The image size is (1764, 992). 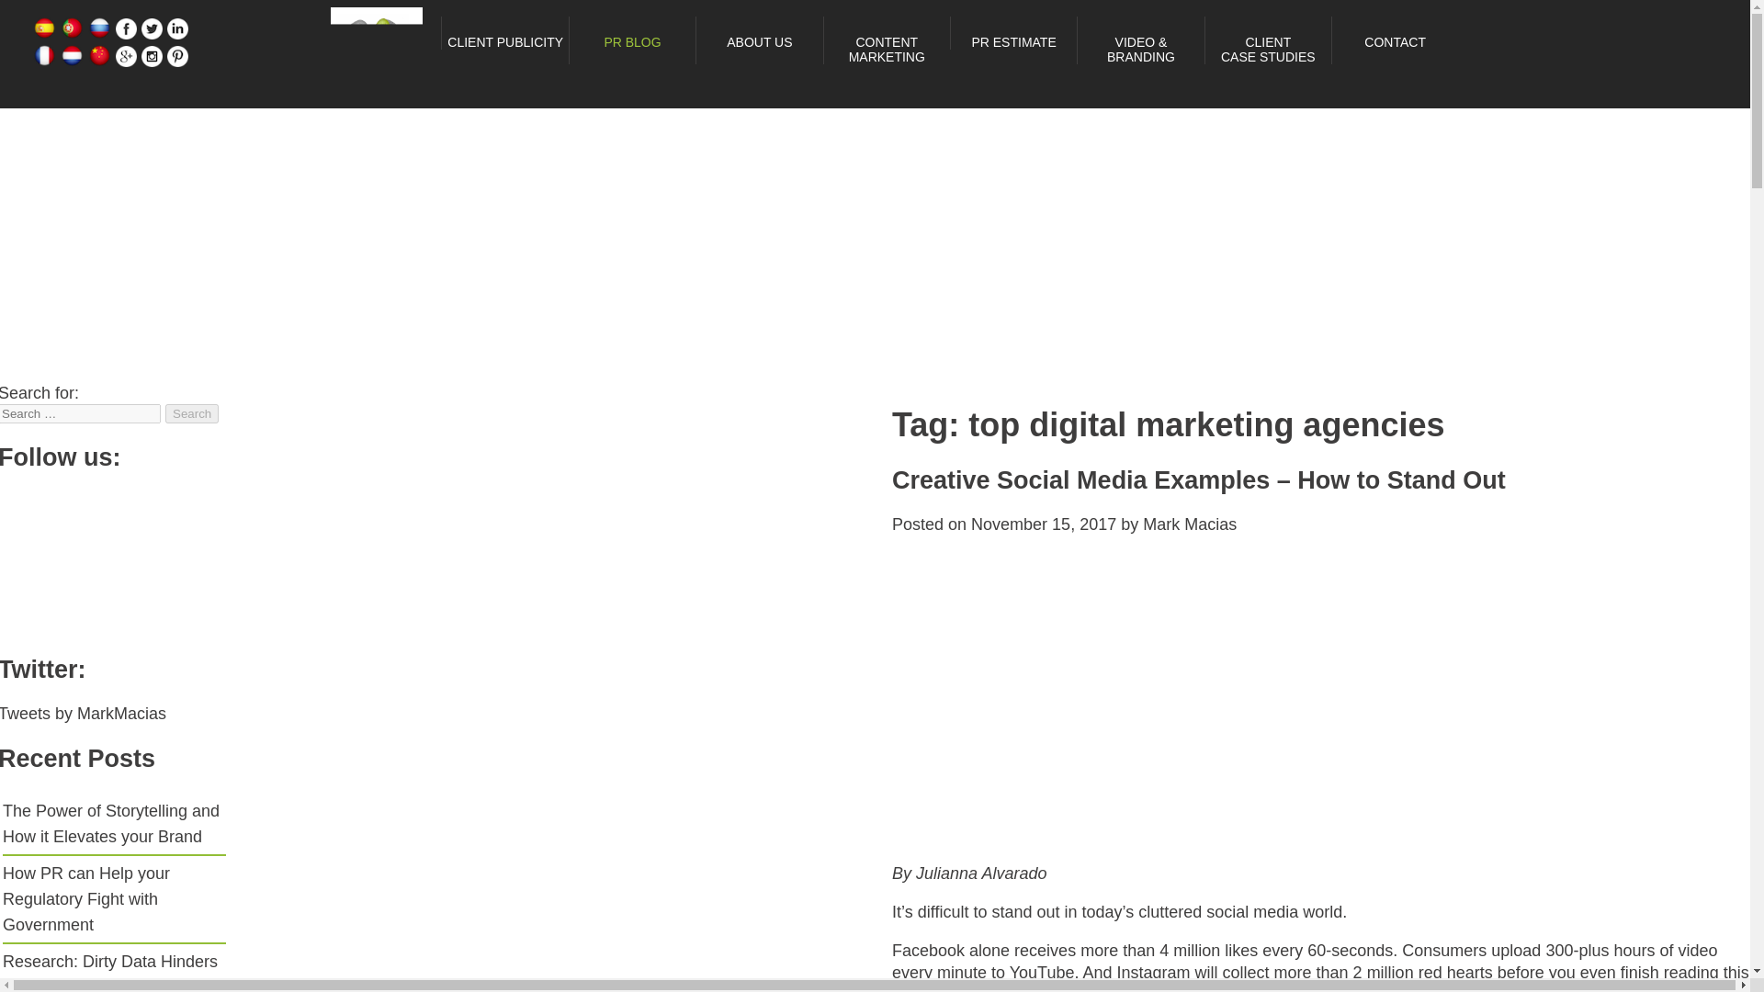 What do you see at coordinates (192, 413) in the screenshot?
I see `Search` at bounding box center [192, 413].